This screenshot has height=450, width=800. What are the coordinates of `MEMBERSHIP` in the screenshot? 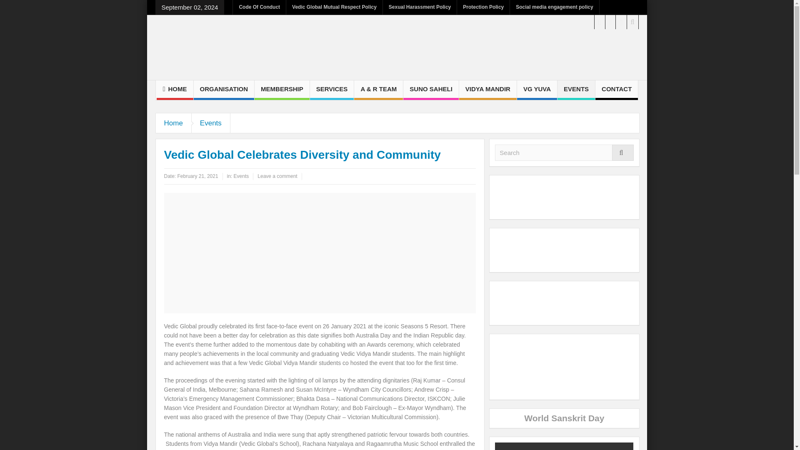 It's located at (282, 90).